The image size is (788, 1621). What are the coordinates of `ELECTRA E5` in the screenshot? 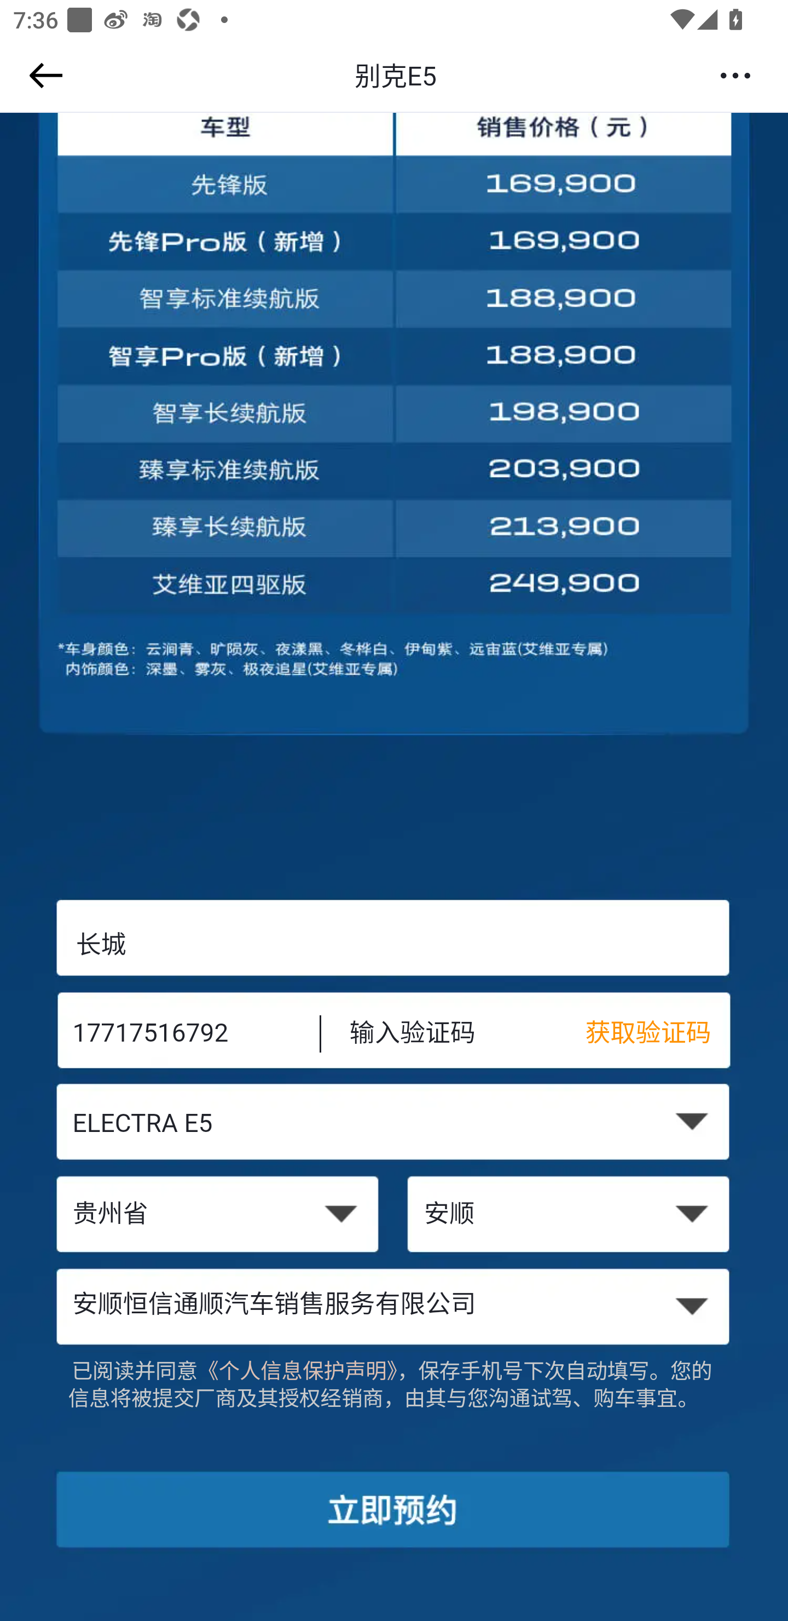 It's located at (394, 1126).